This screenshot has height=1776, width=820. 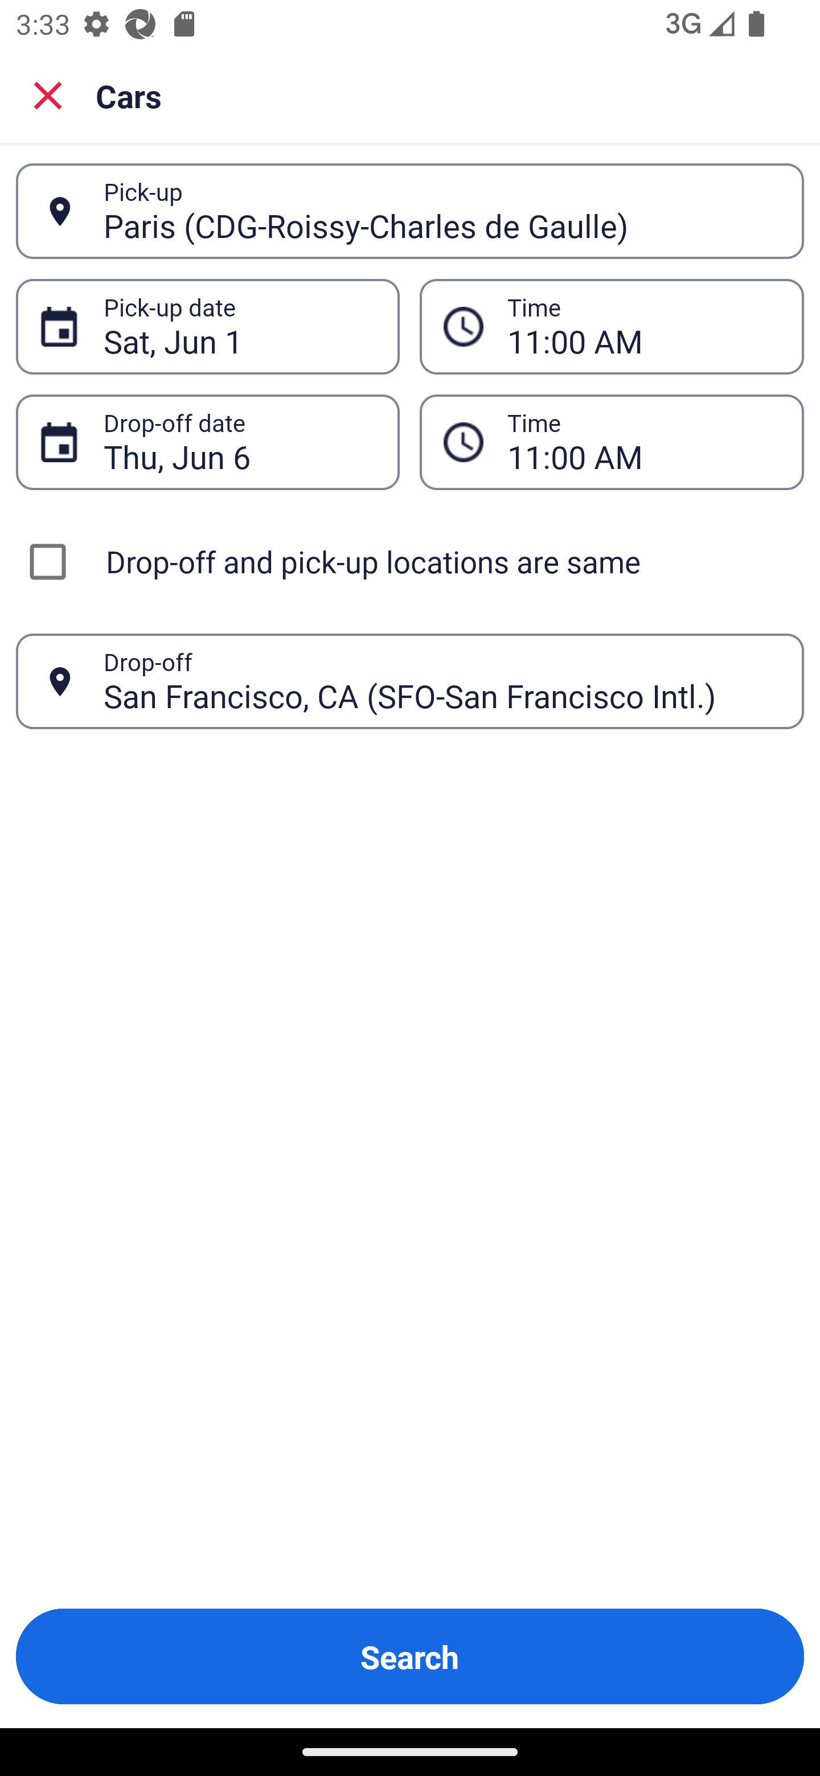 What do you see at coordinates (612, 327) in the screenshot?
I see `11:00 AM` at bounding box center [612, 327].